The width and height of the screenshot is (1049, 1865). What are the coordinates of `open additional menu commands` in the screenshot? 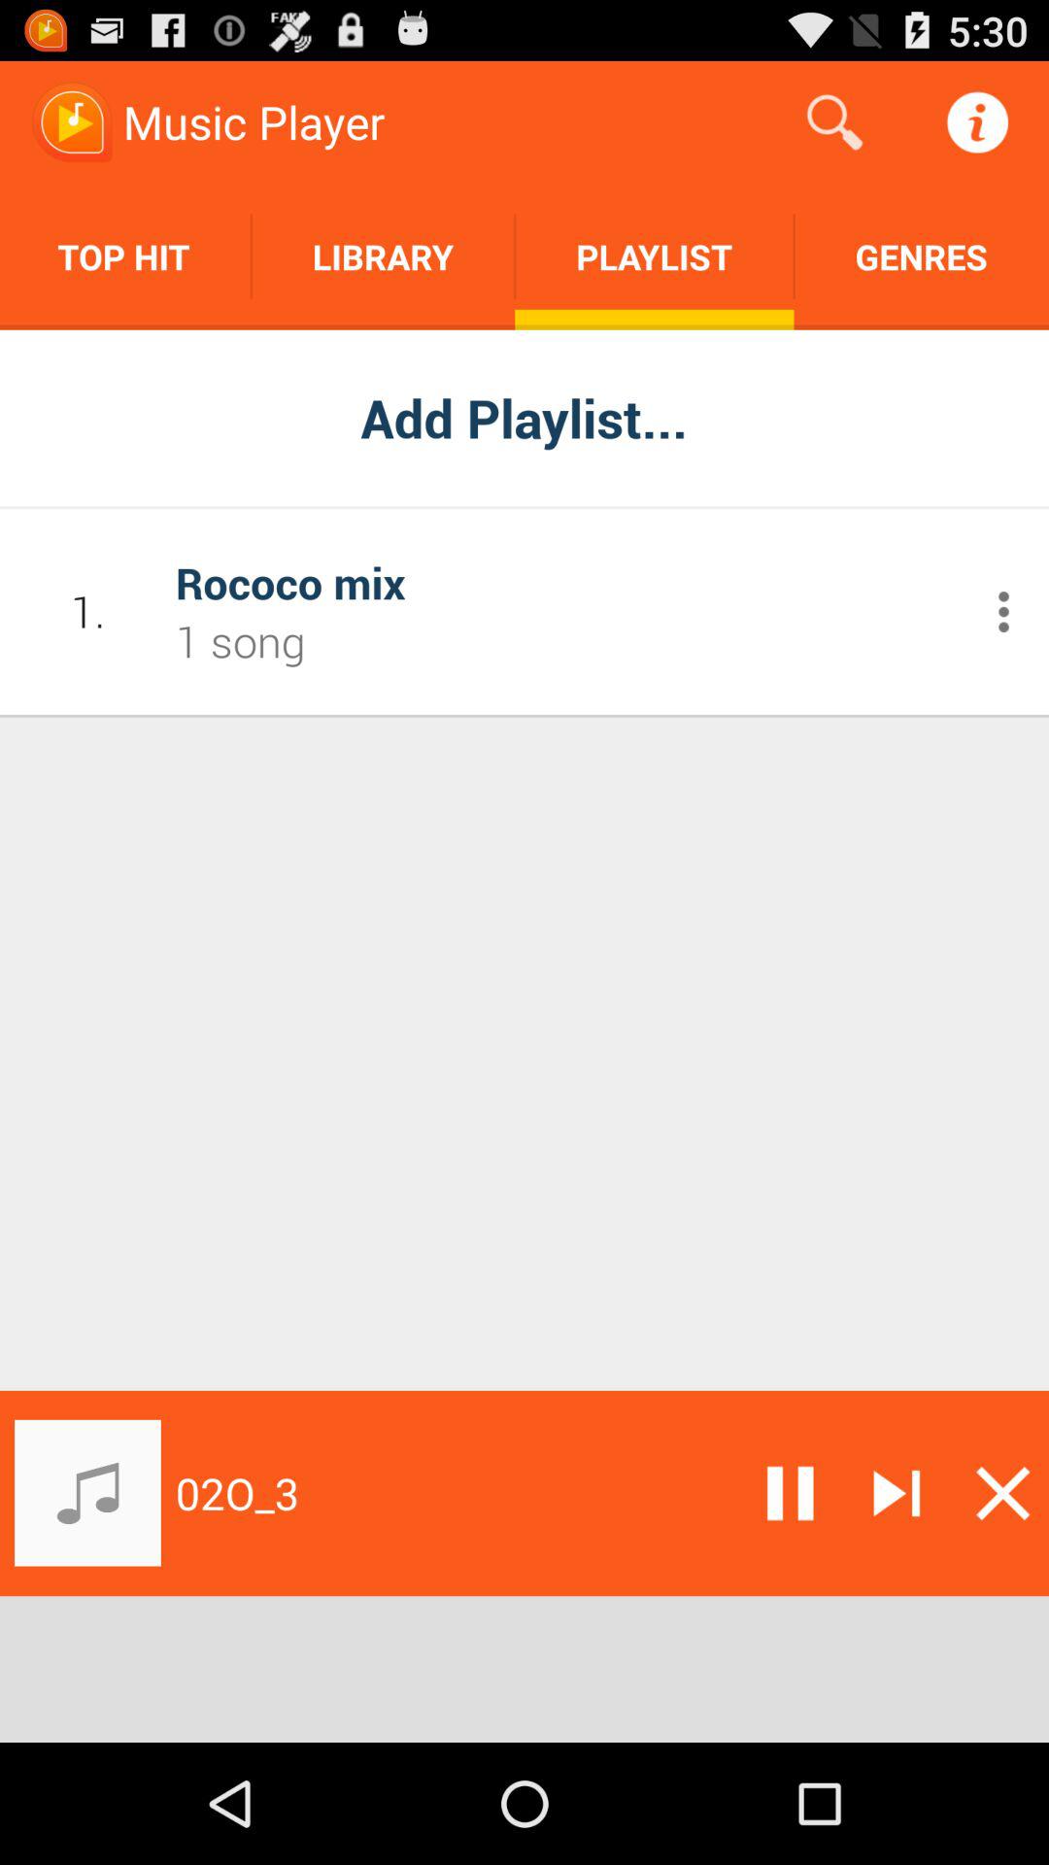 It's located at (1004, 612).